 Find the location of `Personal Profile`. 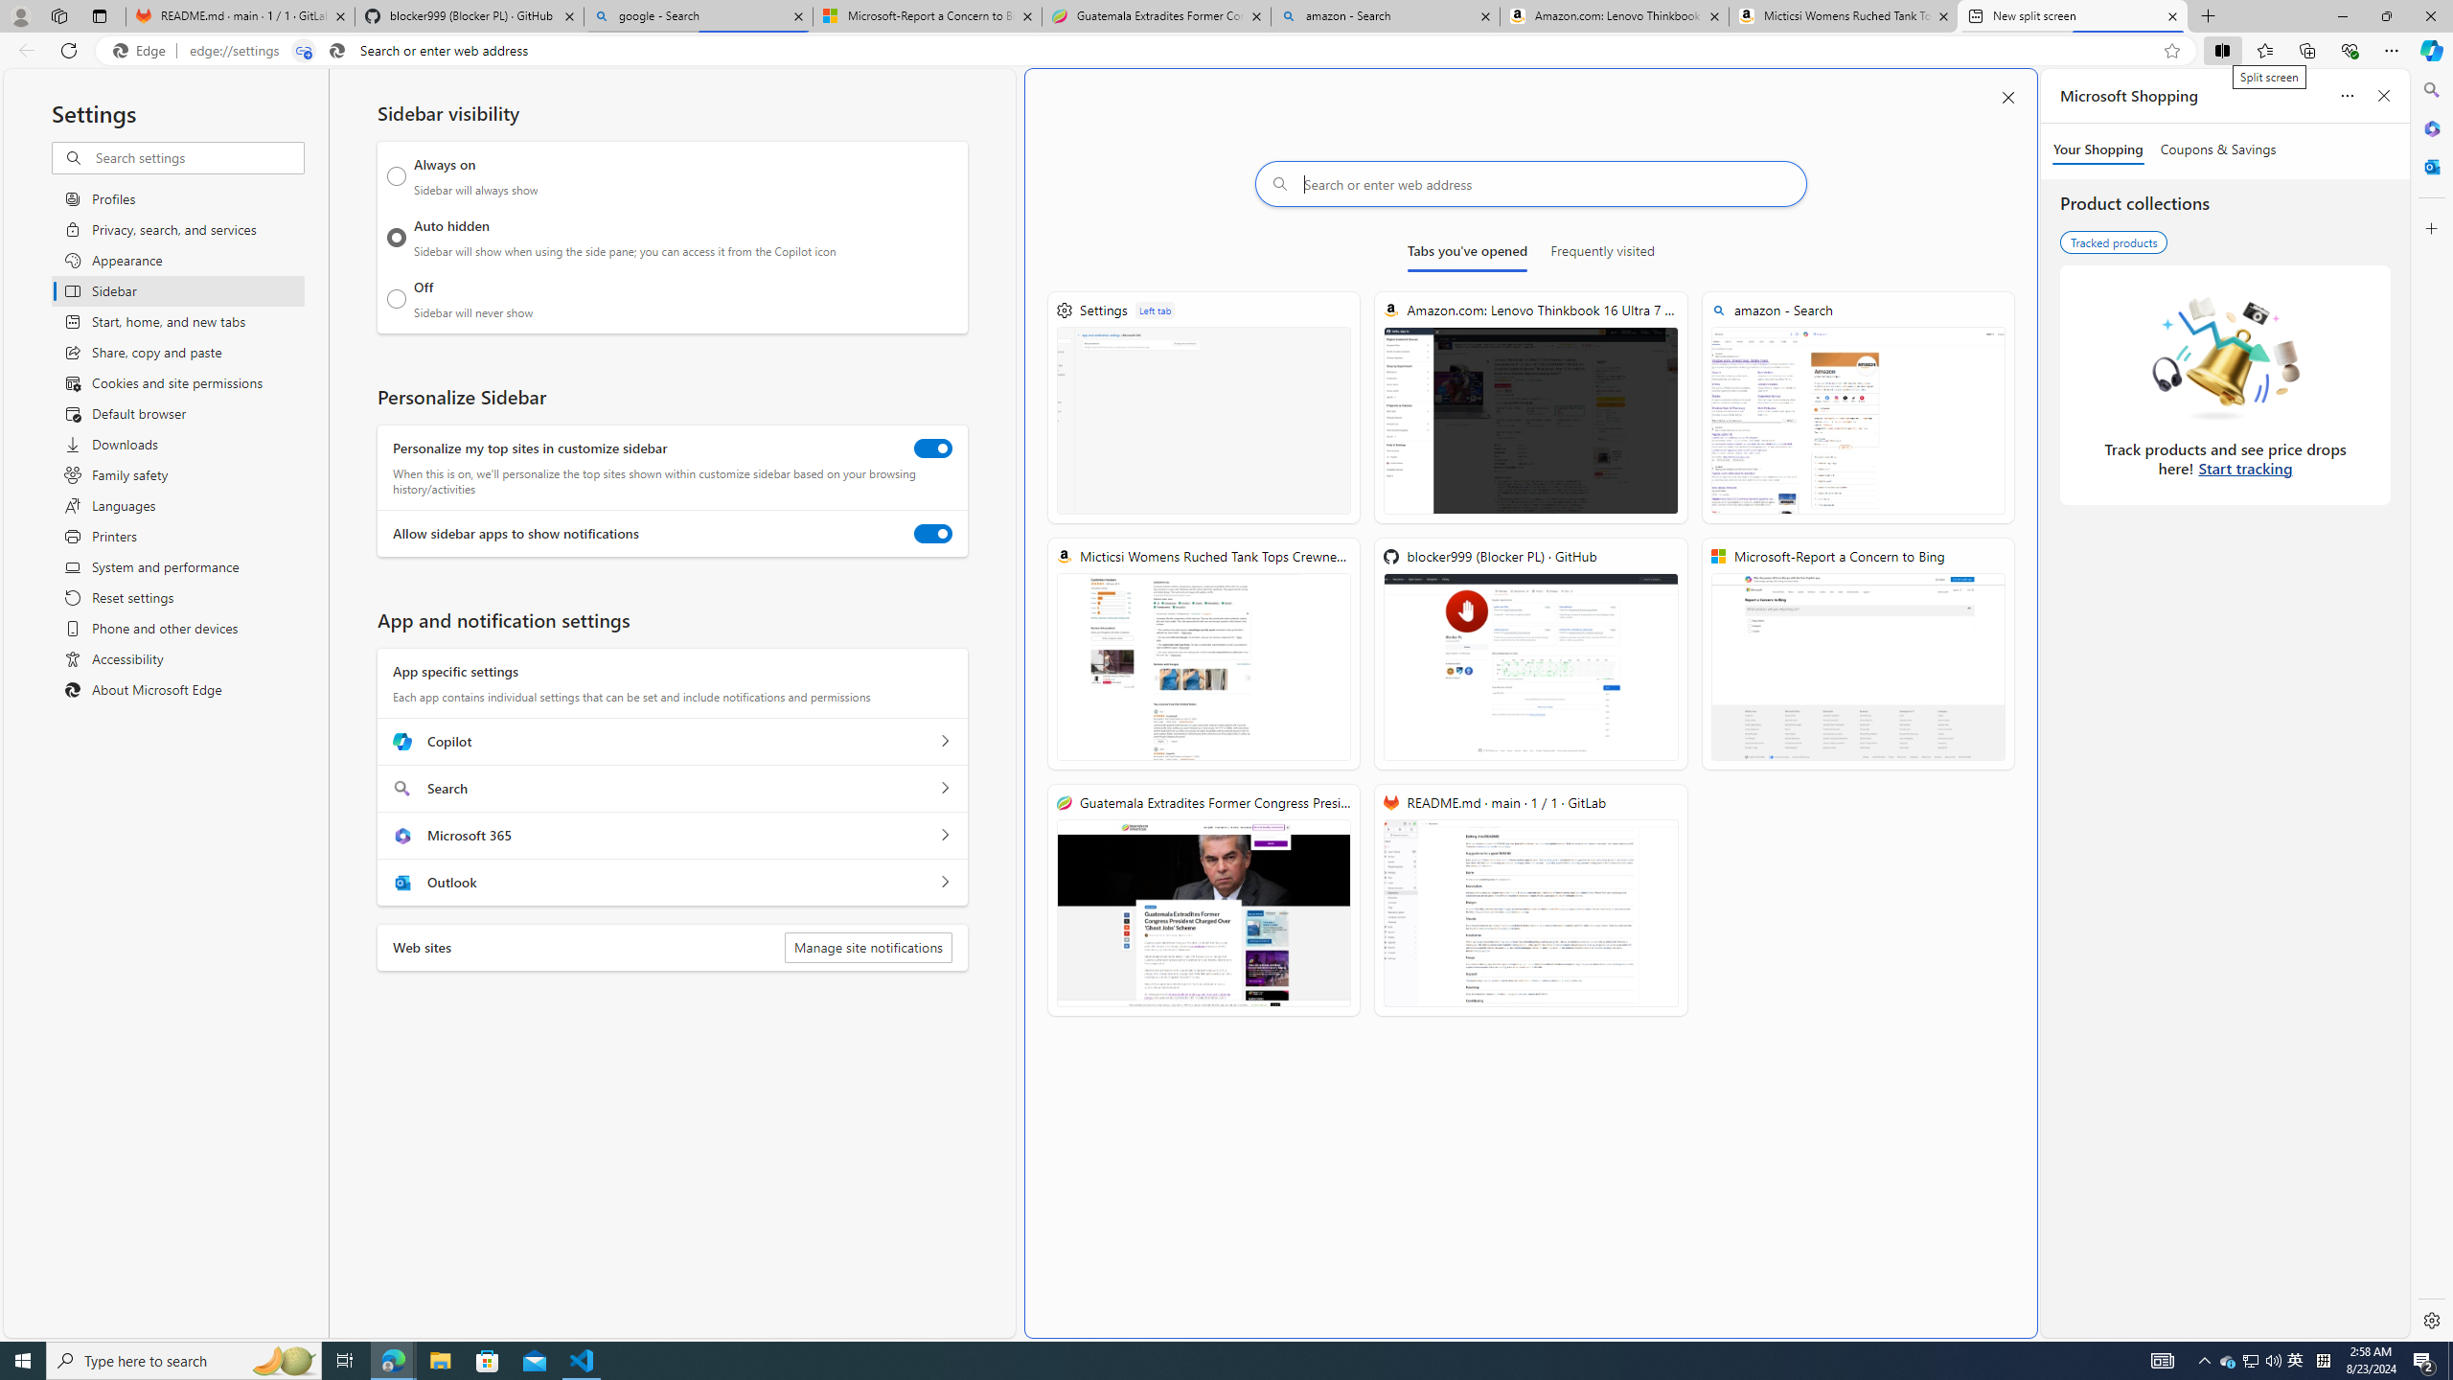

Personal Profile is located at coordinates (20, 15).